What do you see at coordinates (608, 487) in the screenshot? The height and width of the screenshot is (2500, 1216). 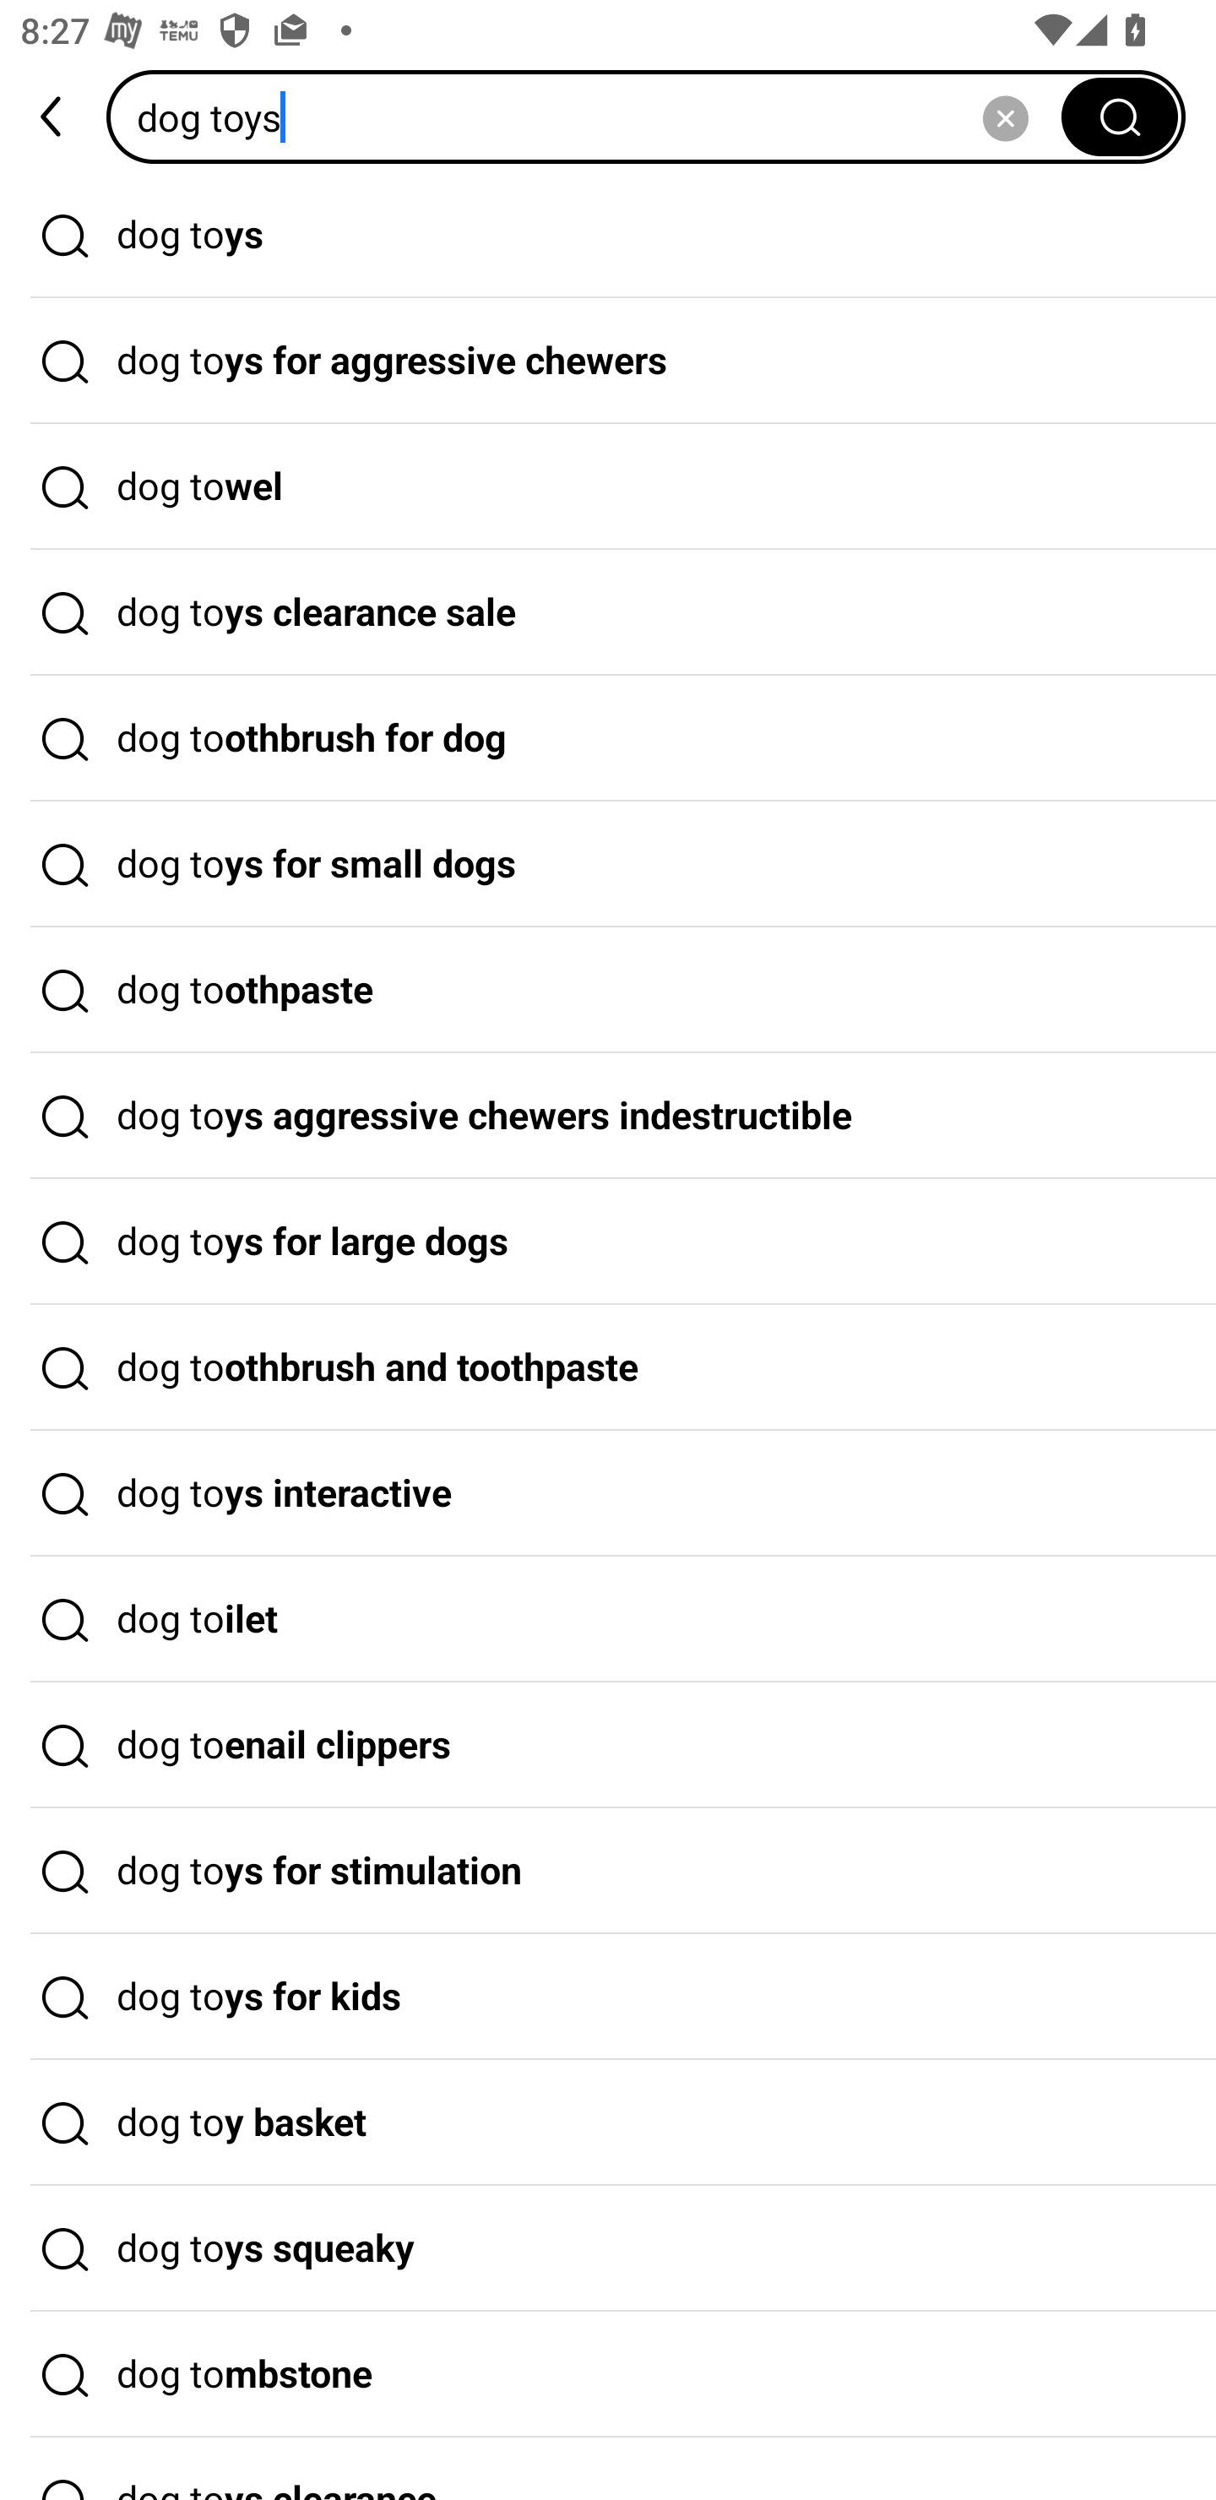 I see `dog towel` at bounding box center [608, 487].